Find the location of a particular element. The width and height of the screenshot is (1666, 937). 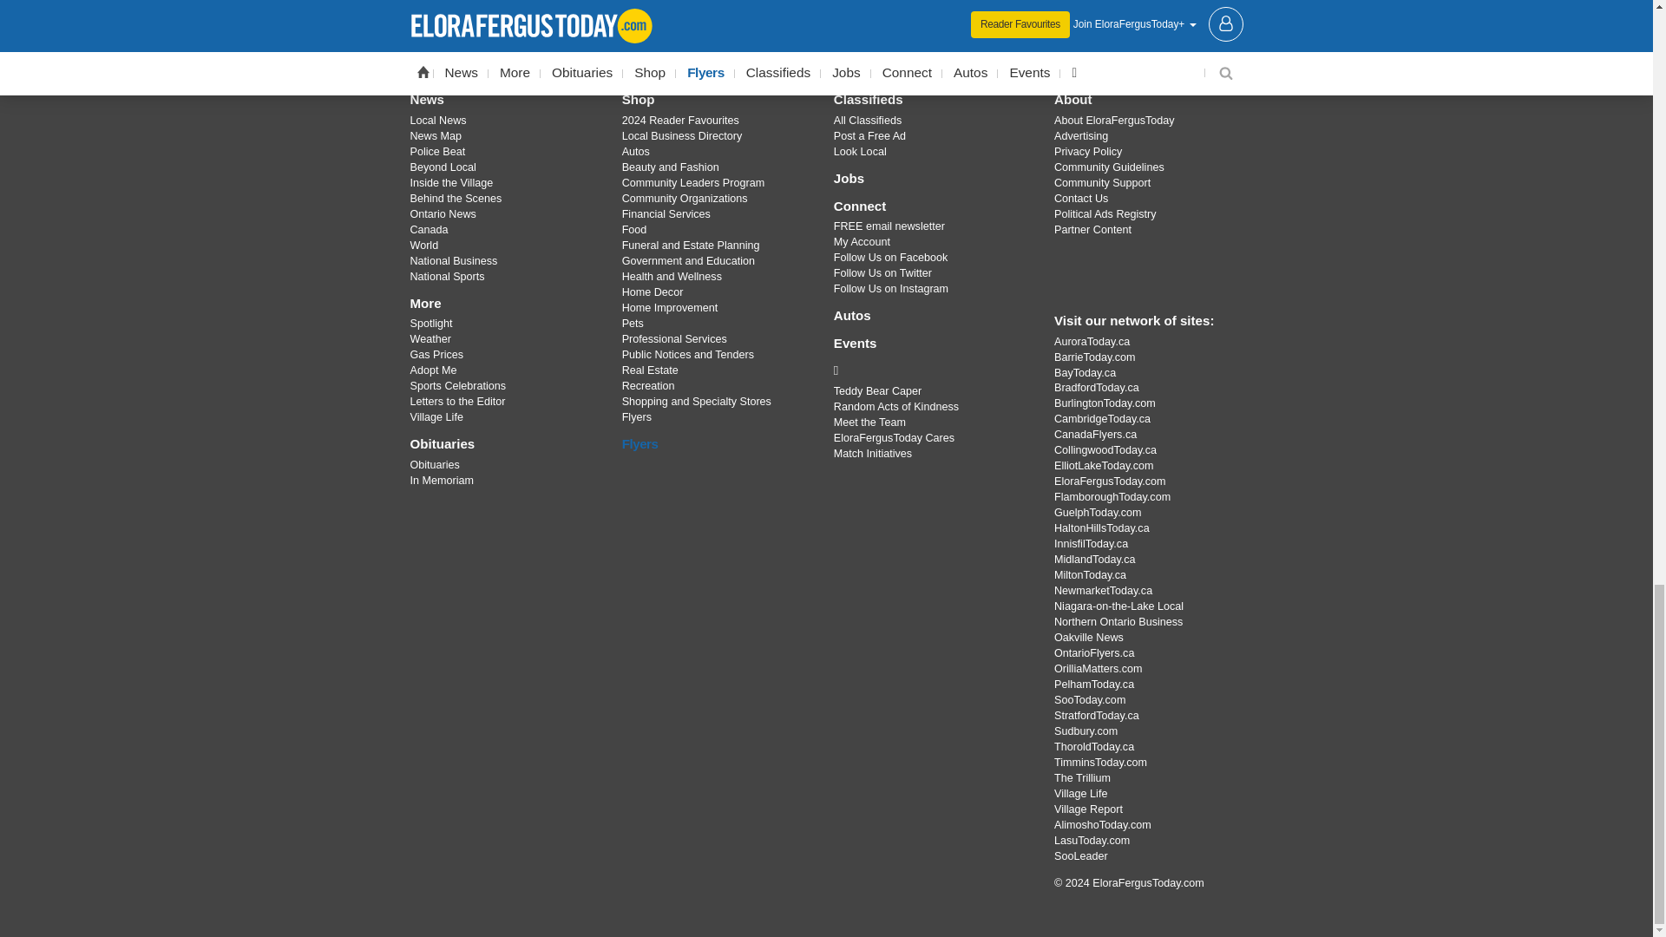

Facebook is located at coordinates (782, 38).